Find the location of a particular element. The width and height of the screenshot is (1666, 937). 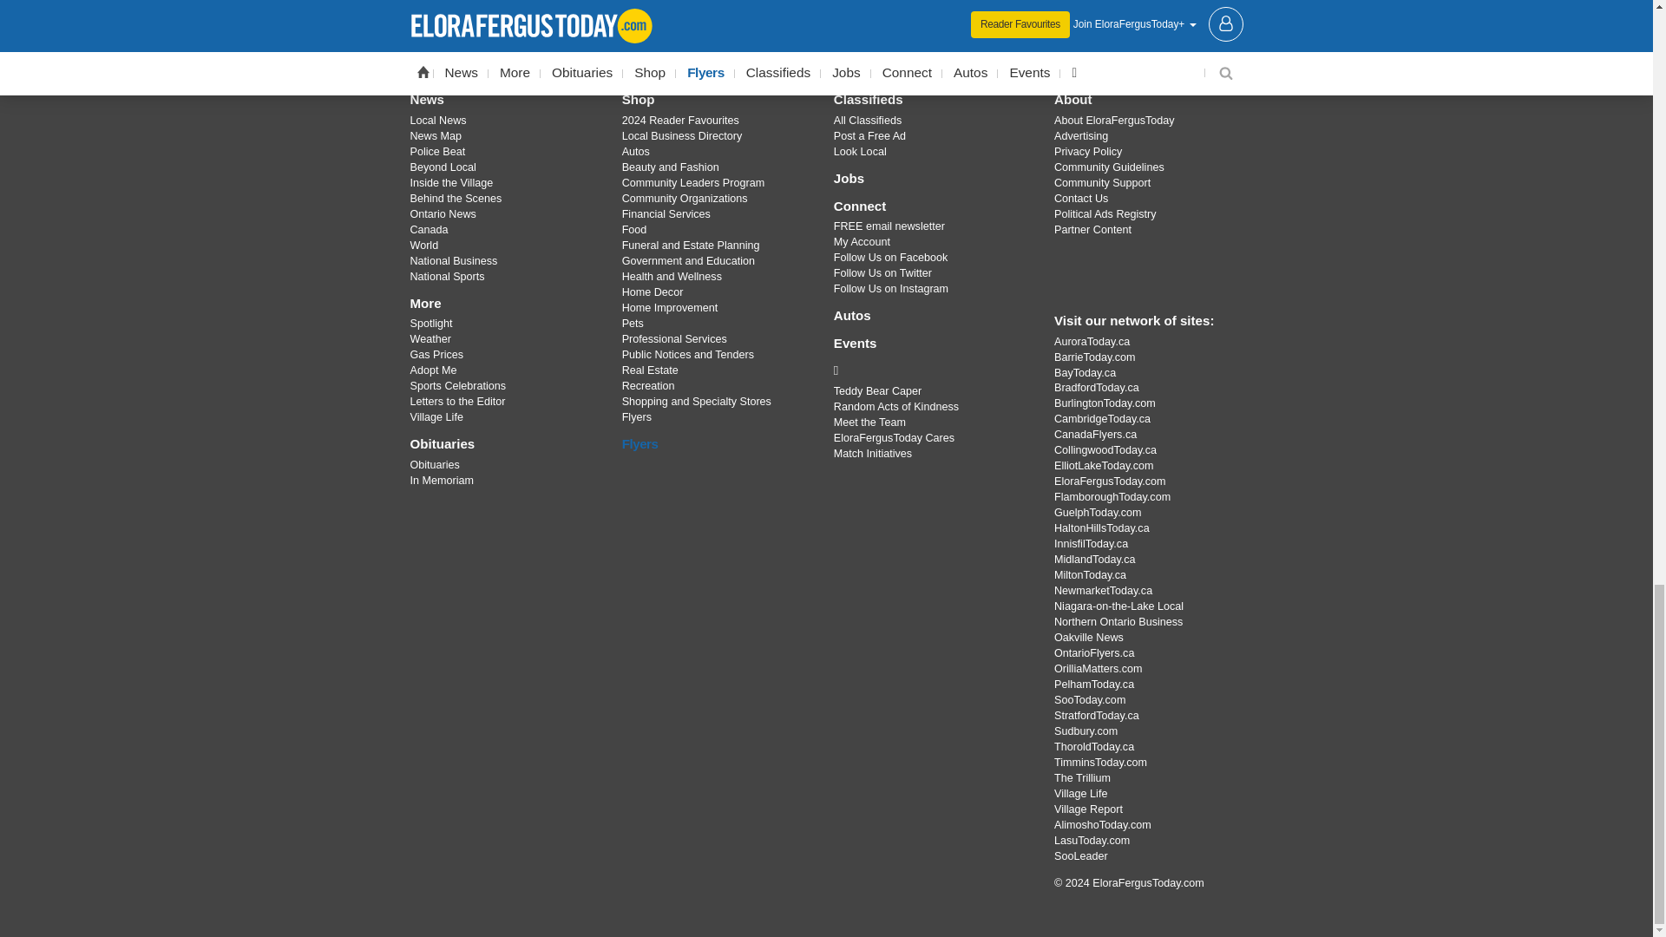

Facebook is located at coordinates (782, 38).